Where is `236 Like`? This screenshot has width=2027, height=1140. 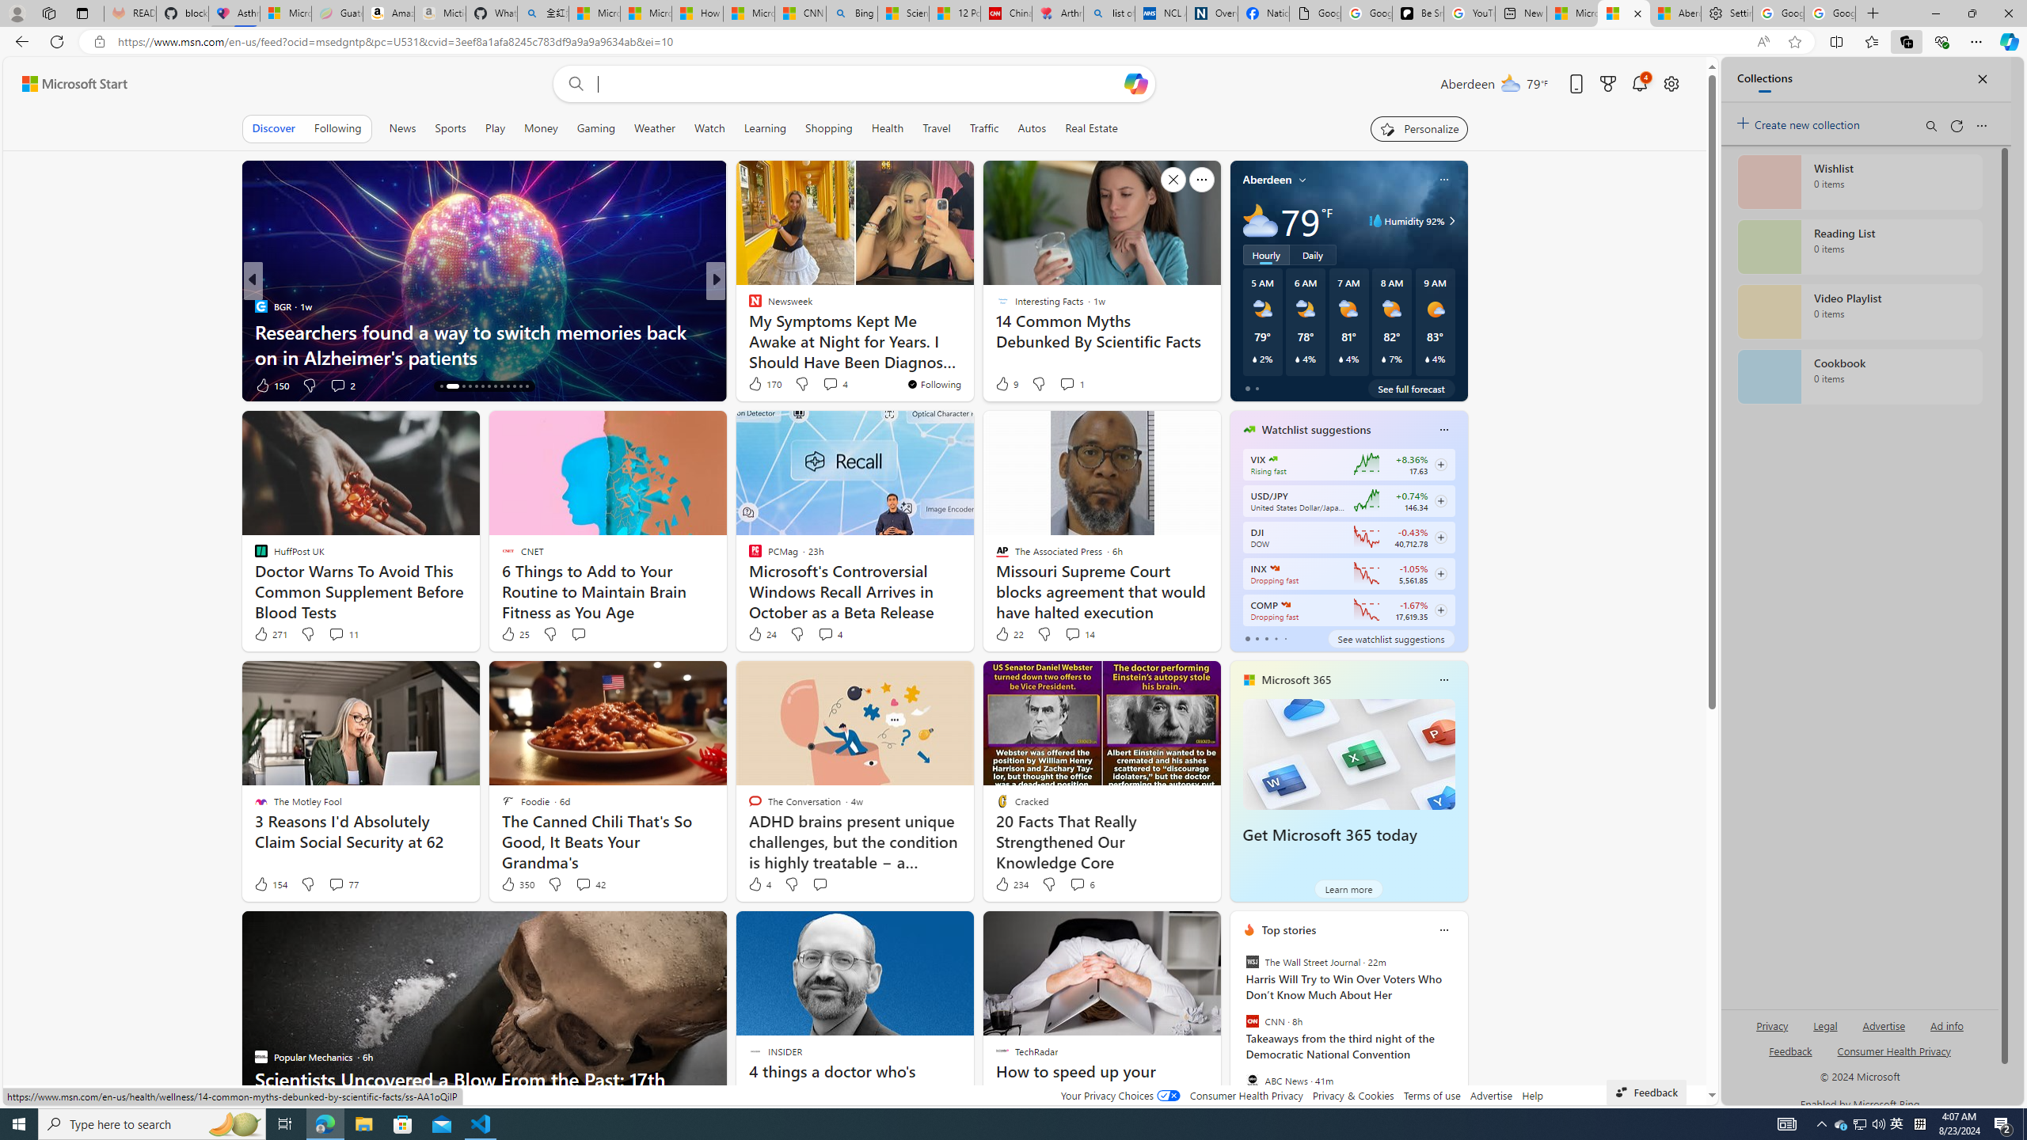
236 Like is located at coordinates (759, 385).